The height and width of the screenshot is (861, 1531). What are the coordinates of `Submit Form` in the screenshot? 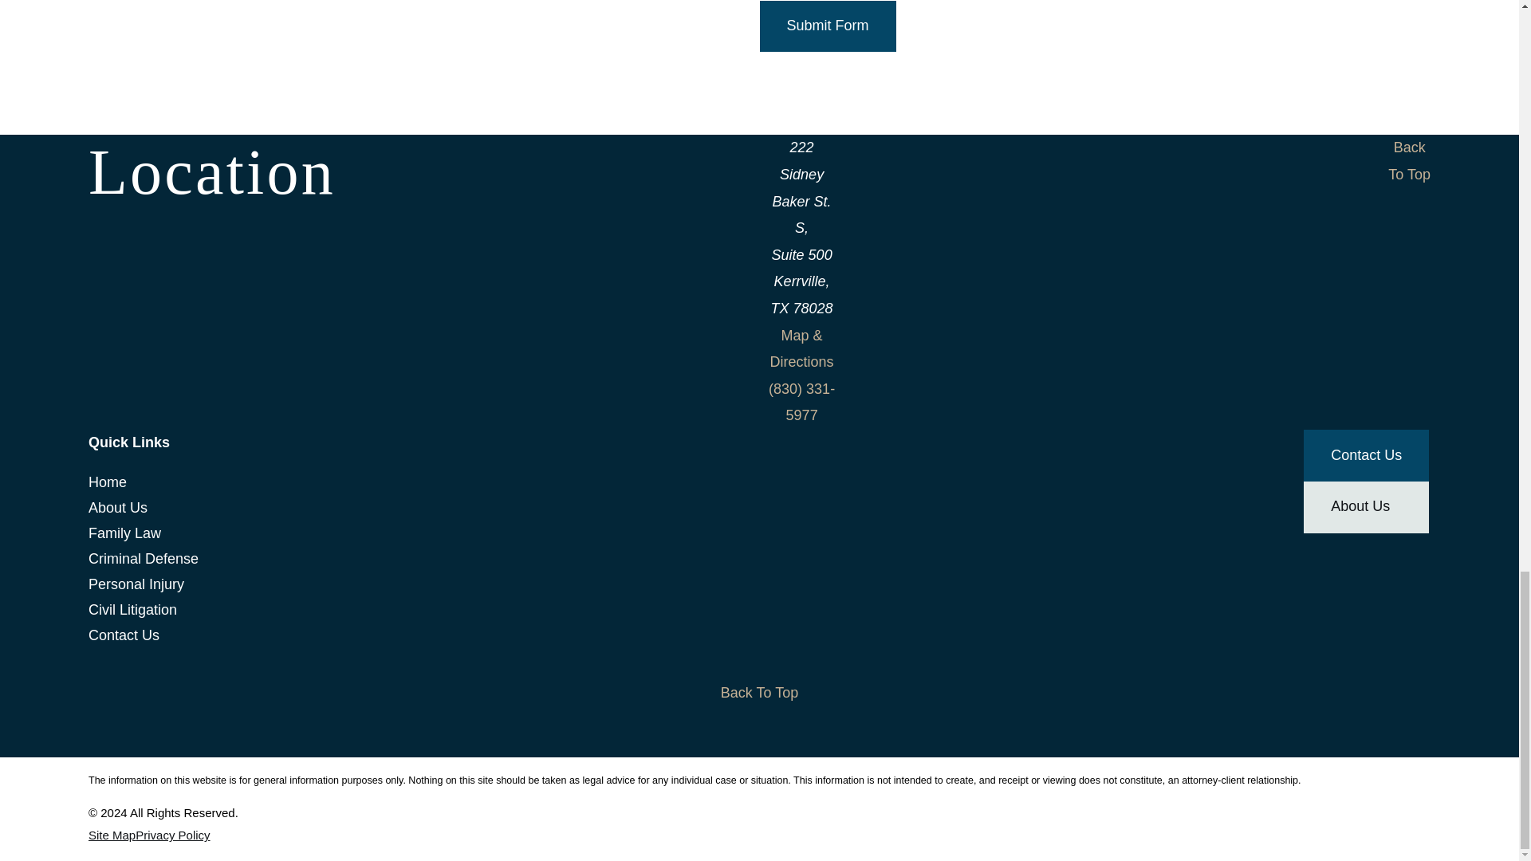 It's located at (828, 26).